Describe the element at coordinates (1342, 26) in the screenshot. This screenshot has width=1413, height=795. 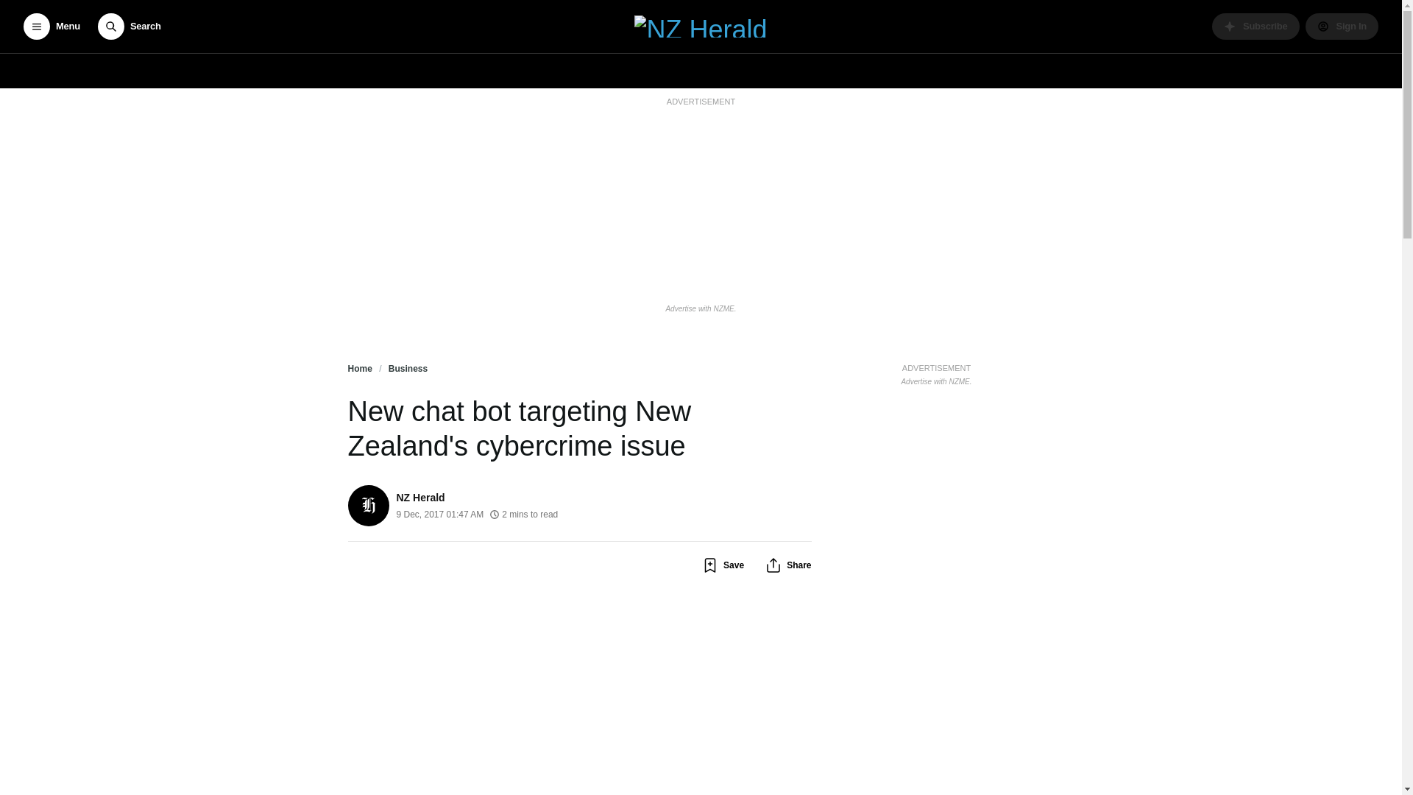
I see `Sign In` at that location.